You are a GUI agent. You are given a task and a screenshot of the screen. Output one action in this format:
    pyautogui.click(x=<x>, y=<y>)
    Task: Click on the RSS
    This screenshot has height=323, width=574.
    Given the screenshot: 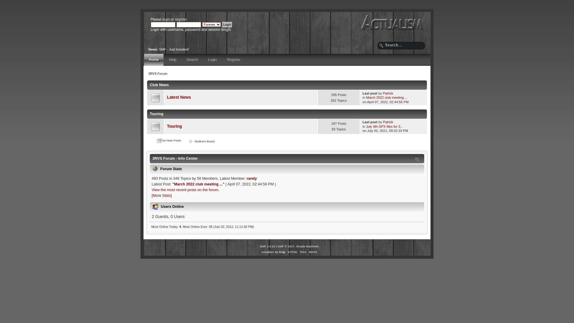 What is the action you would take?
    pyautogui.click(x=303, y=252)
    